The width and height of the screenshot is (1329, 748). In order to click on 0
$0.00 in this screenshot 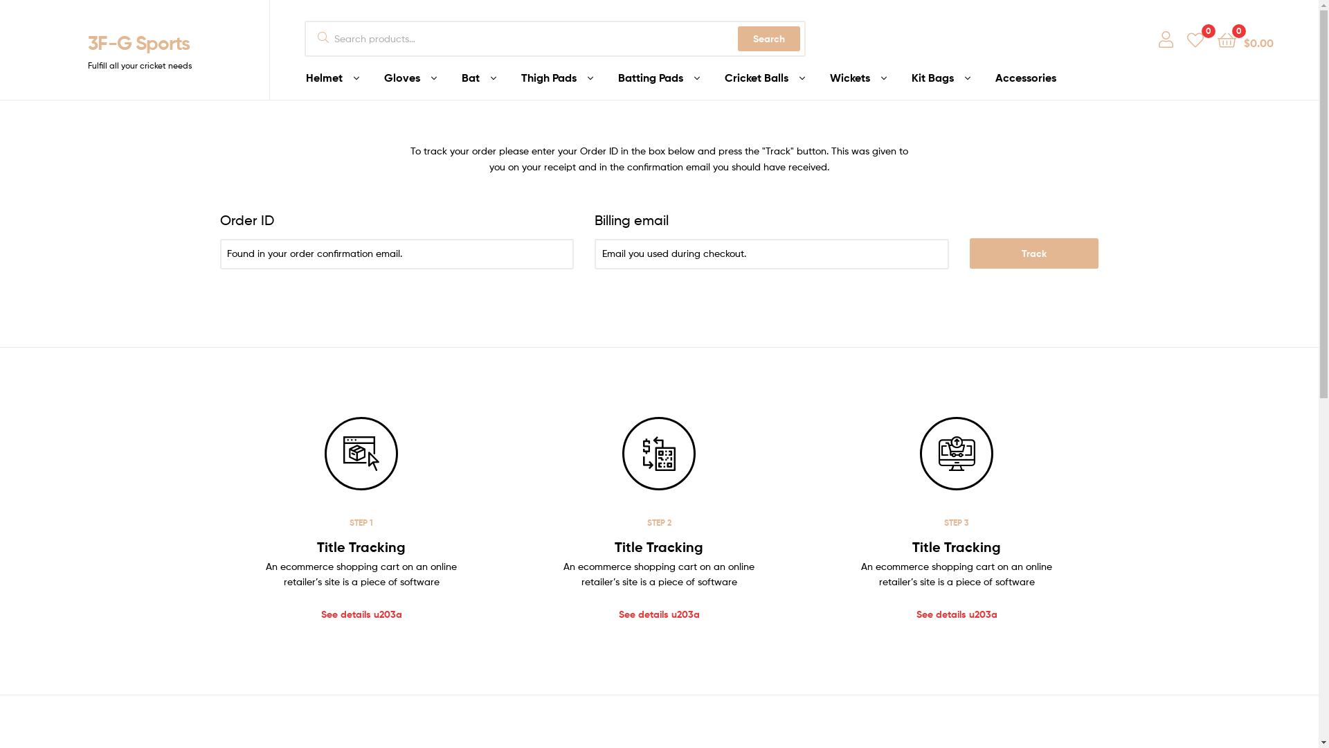, I will do `click(1246, 39)`.